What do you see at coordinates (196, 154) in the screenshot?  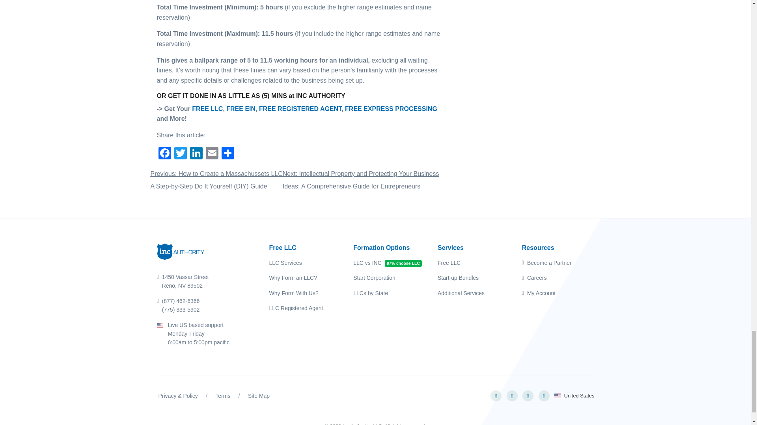 I see `LinkedIn` at bounding box center [196, 154].